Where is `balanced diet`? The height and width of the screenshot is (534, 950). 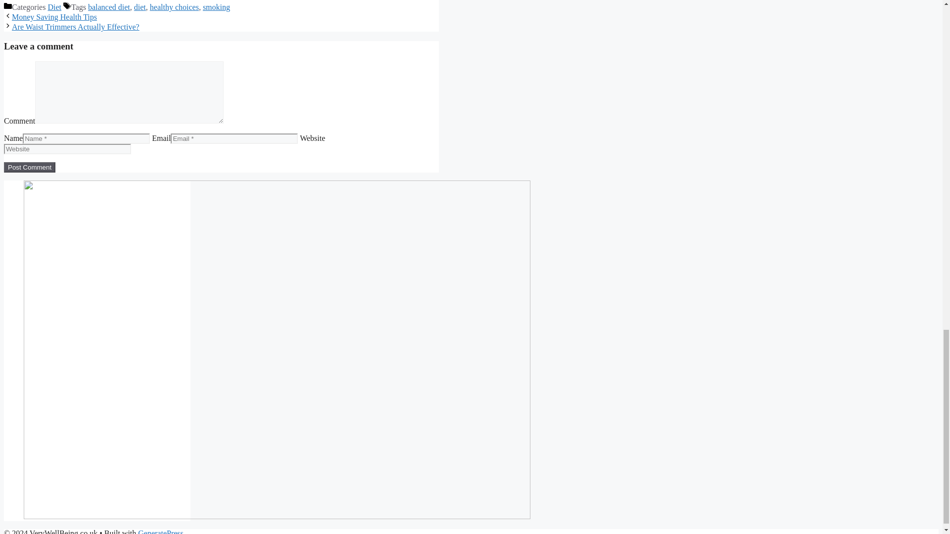
balanced diet is located at coordinates (109, 7).